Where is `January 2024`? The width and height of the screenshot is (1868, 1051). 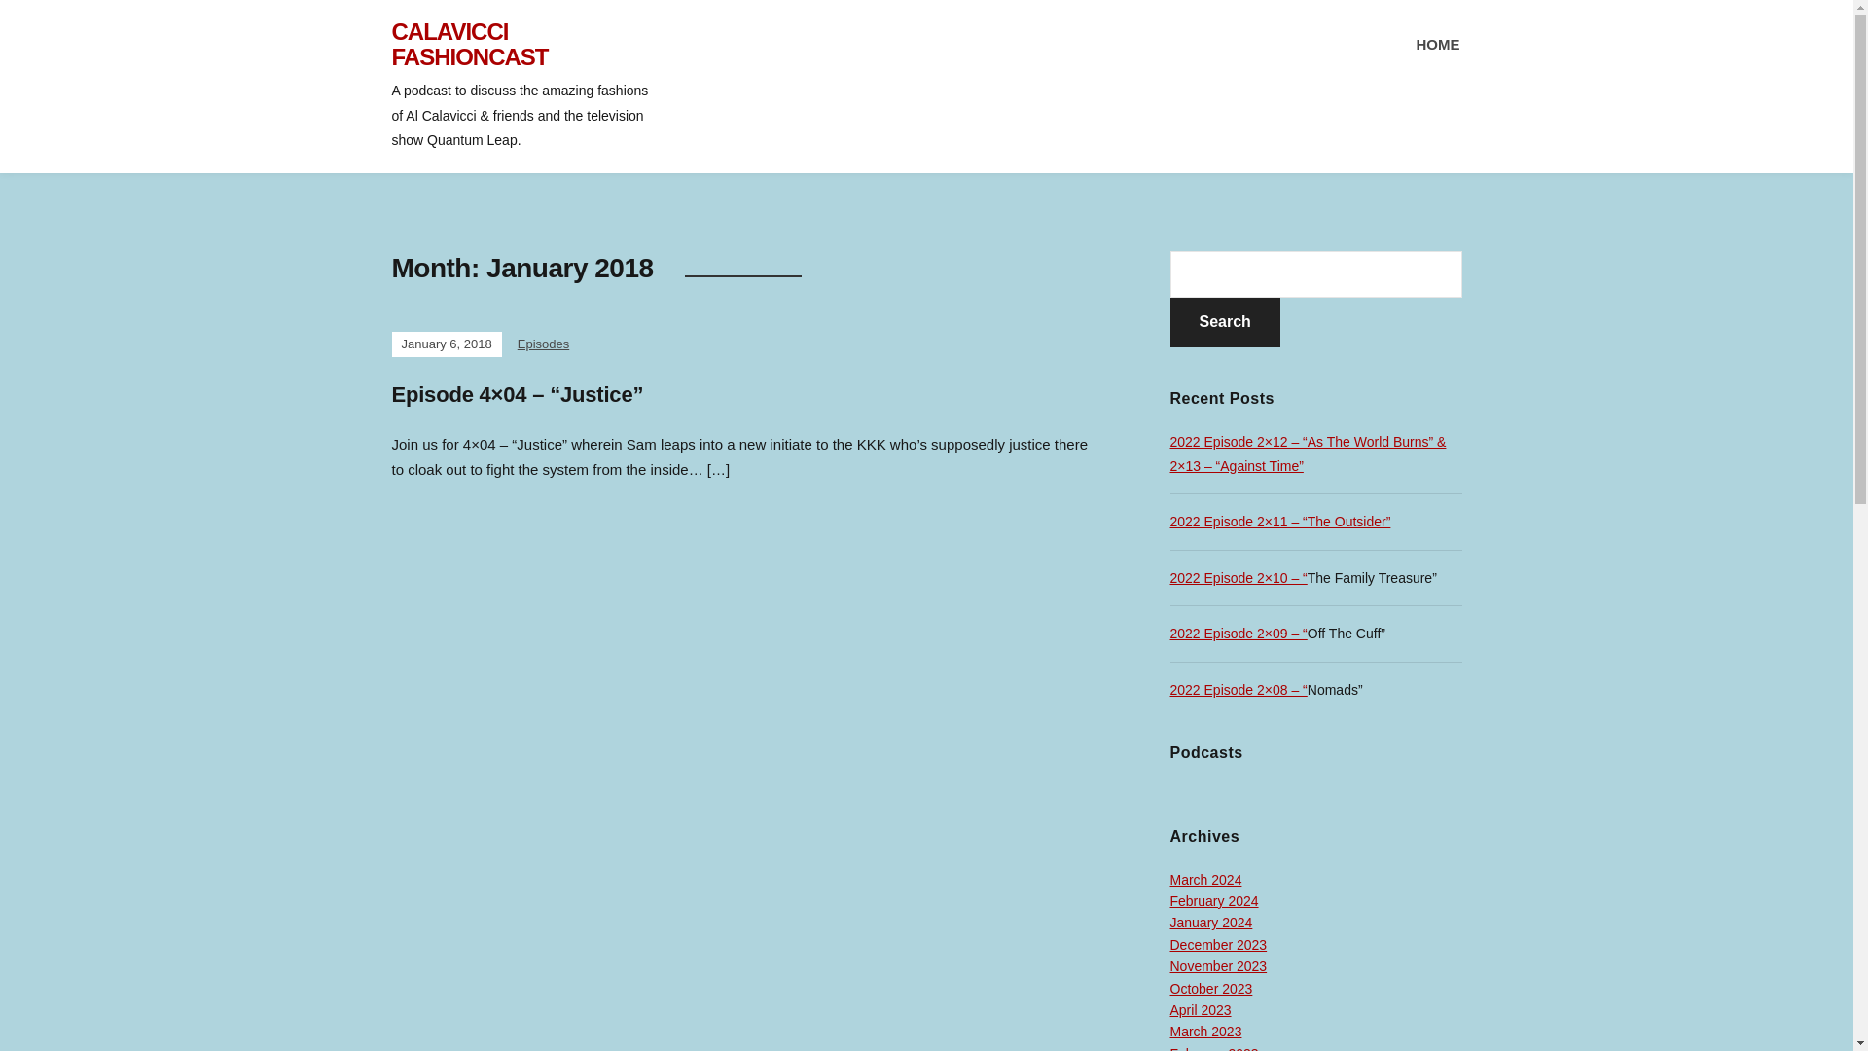 January 2024 is located at coordinates (1210, 922).